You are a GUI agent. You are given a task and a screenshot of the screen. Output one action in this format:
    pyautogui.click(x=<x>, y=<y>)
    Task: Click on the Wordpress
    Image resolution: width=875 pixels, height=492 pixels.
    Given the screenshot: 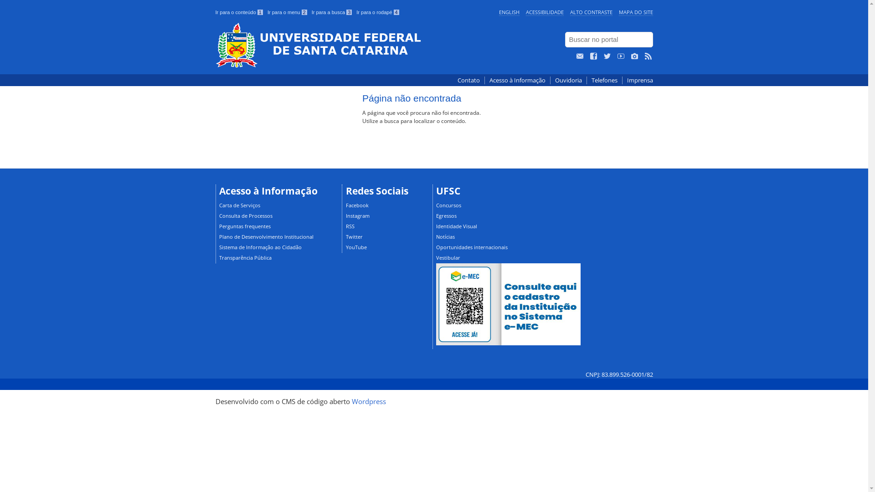 What is the action you would take?
    pyautogui.click(x=369, y=401)
    